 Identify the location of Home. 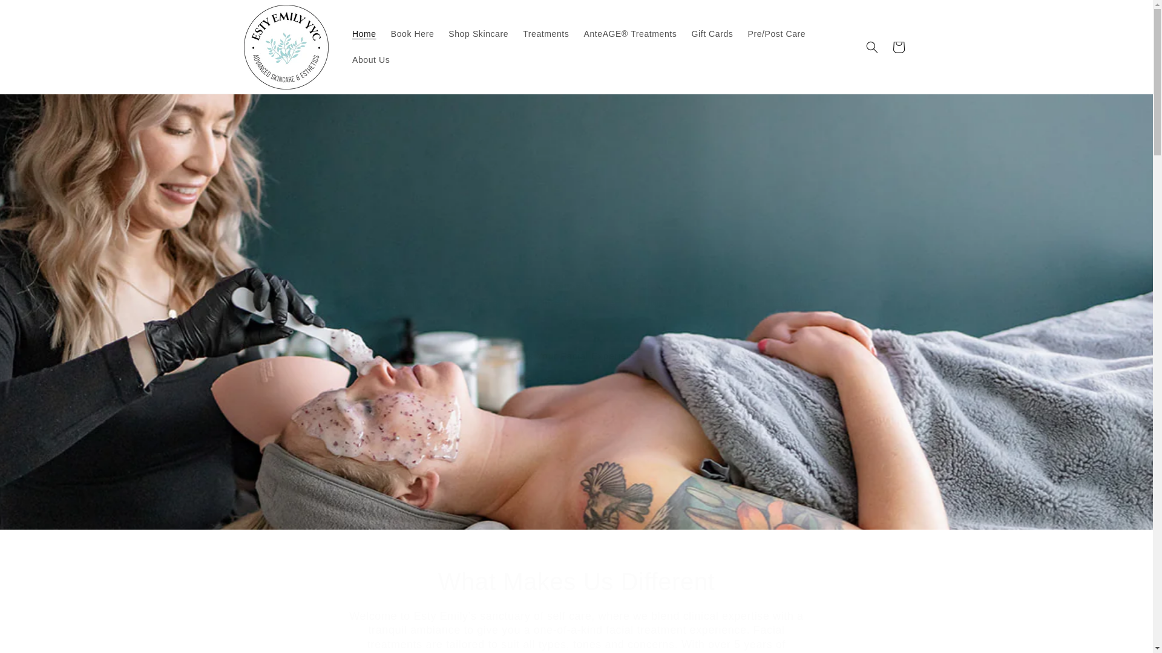
(364, 33).